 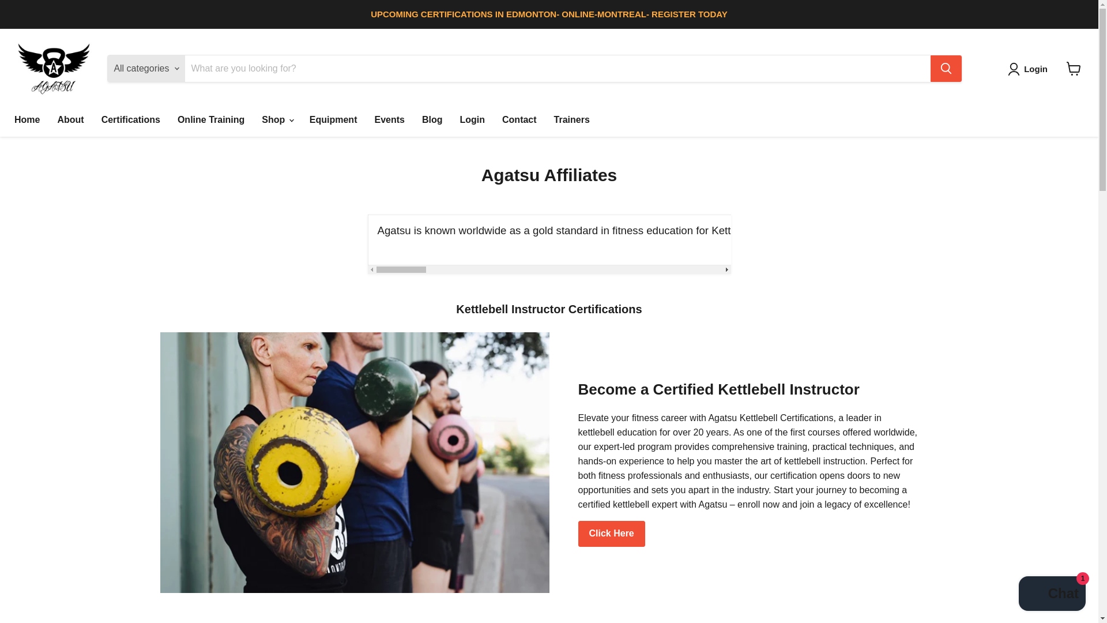 What do you see at coordinates (131, 119) in the screenshot?
I see `Certifications` at bounding box center [131, 119].